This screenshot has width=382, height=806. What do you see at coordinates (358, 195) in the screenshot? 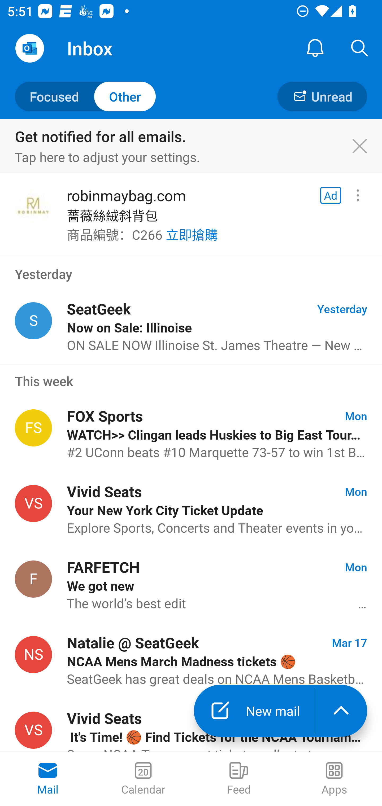
I see `Ad options menu button` at bounding box center [358, 195].